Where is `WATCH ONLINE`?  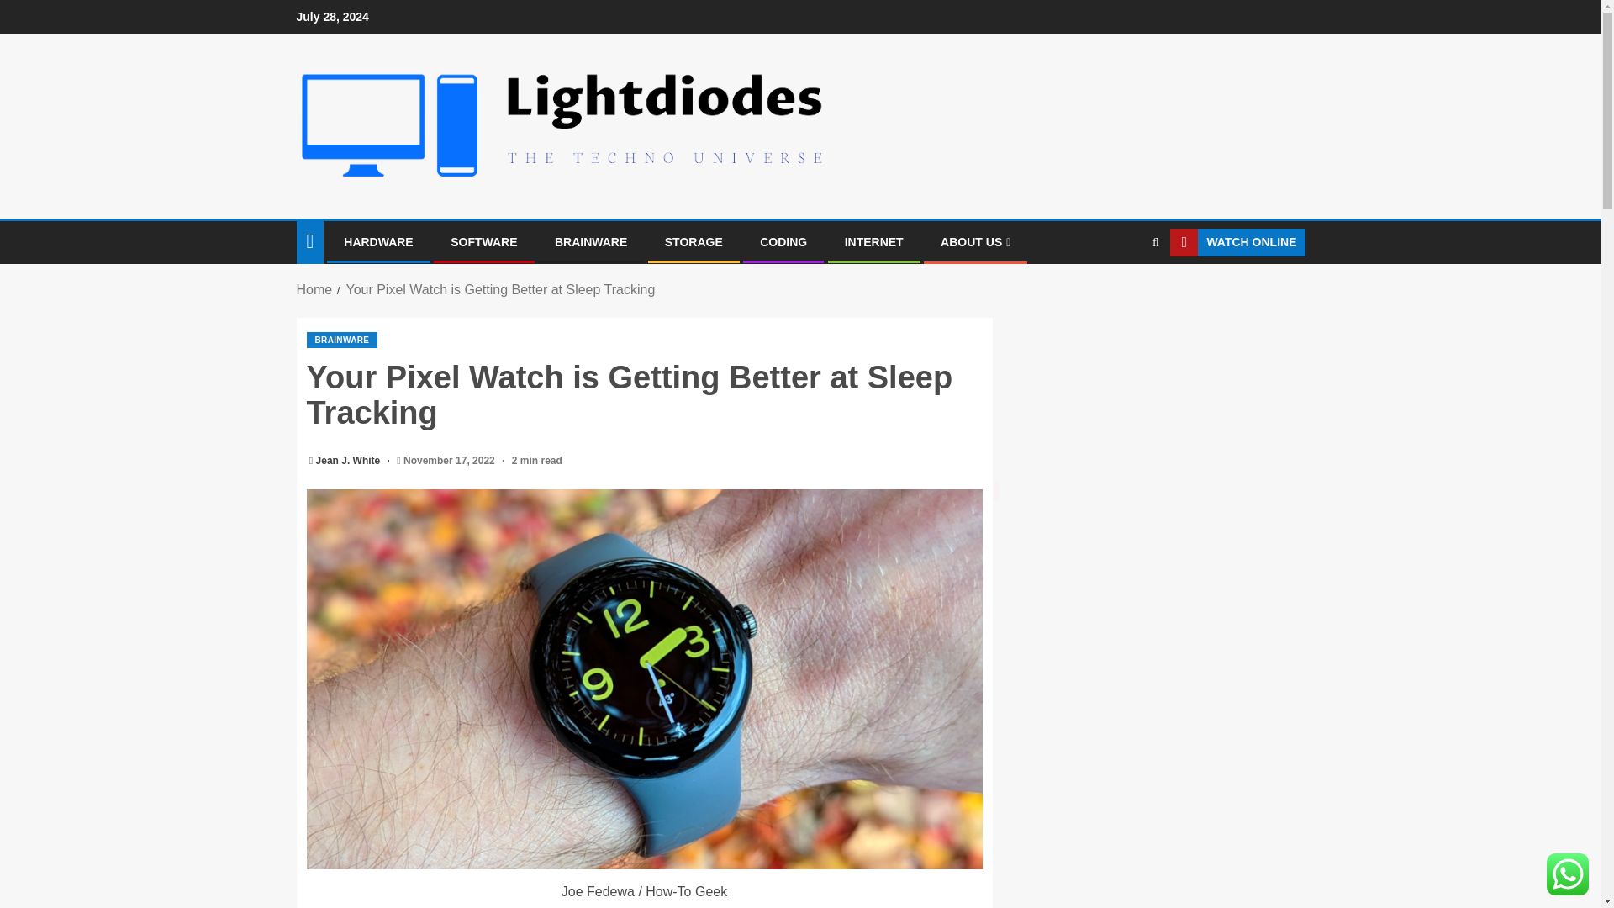
WATCH ONLINE is located at coordinates (1237, 242).